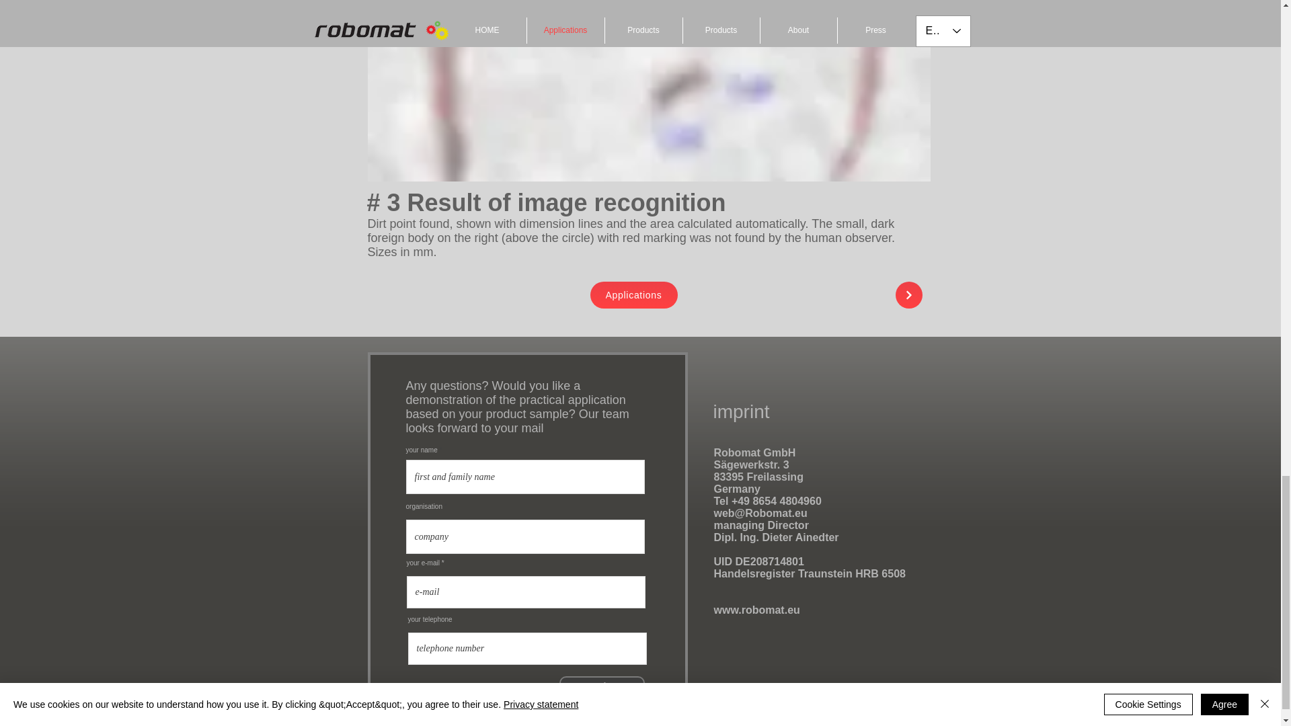 The width and height of the screenshot is (1291, 726). What do you see at coordinates (633, 295) in the screenshot?
I see `Applications` at bounding box center [633, 295].